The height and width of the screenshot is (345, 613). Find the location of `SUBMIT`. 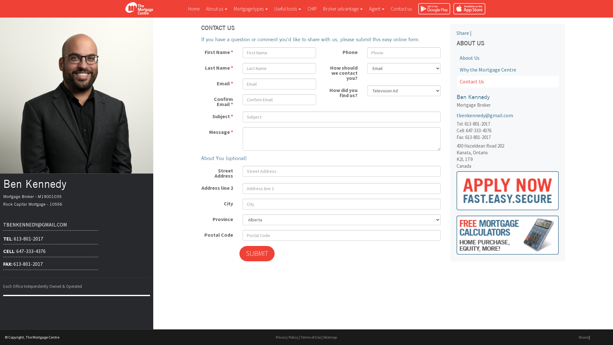

SUBMIT is located at coordinates (257, 254).